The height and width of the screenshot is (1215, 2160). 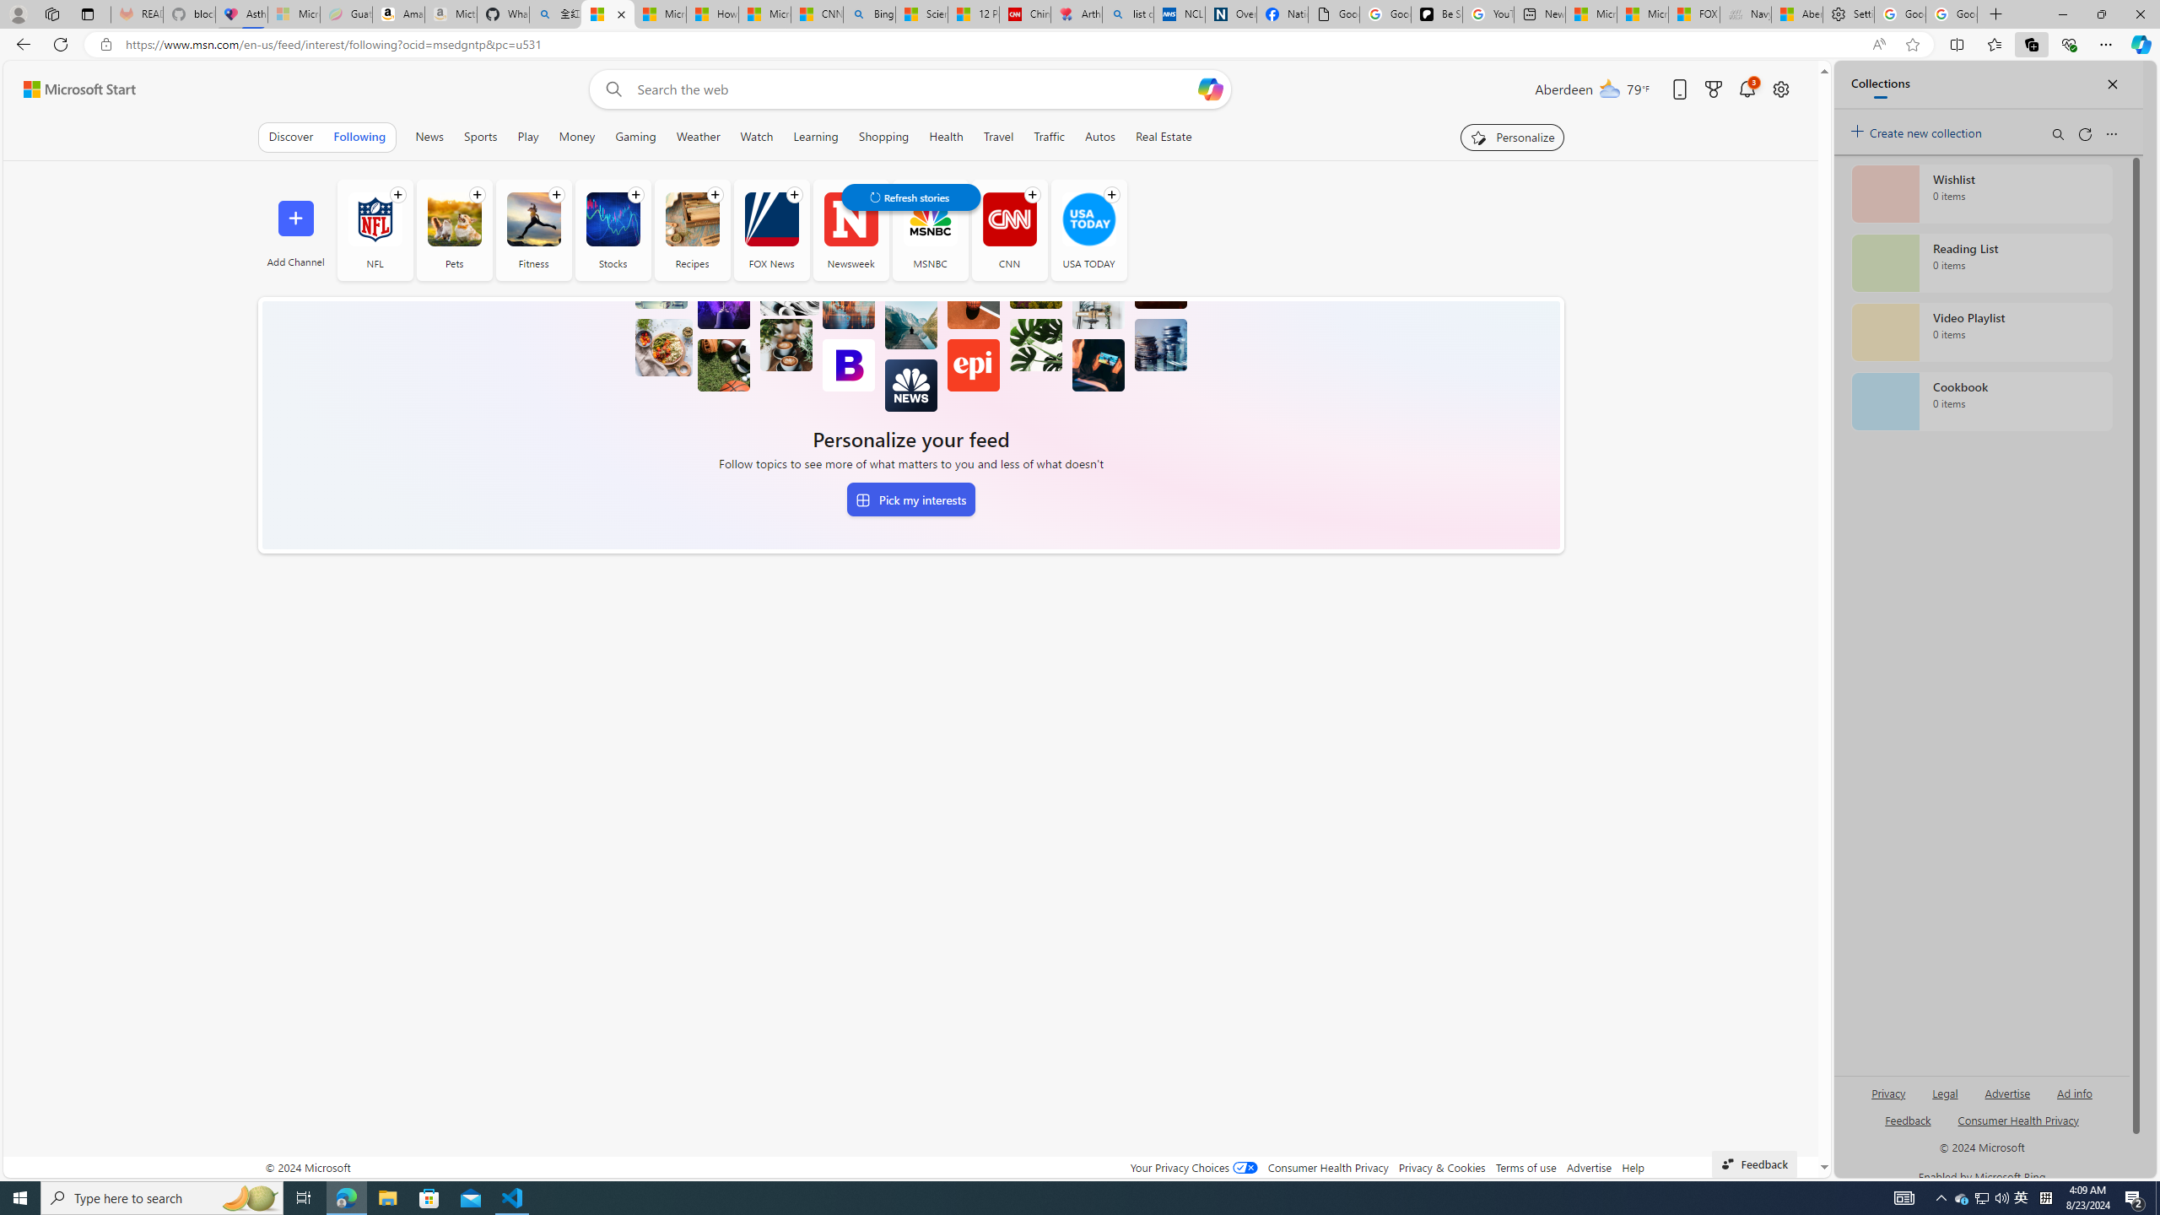 What do you see at coordinates (375, 229) in the screenshot?
I see `NFL` at bounding box center [375, 229].